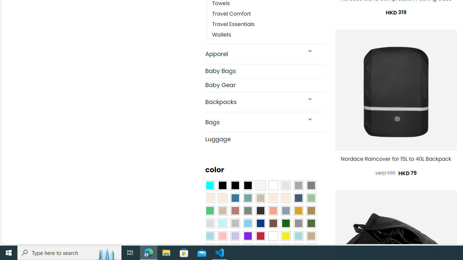 The width and height of the screenshot is (463, 260). What do you see at coordinates (285, 186) in the screenshot?
I see `Ash Gray` at bounding box center [285, 186].